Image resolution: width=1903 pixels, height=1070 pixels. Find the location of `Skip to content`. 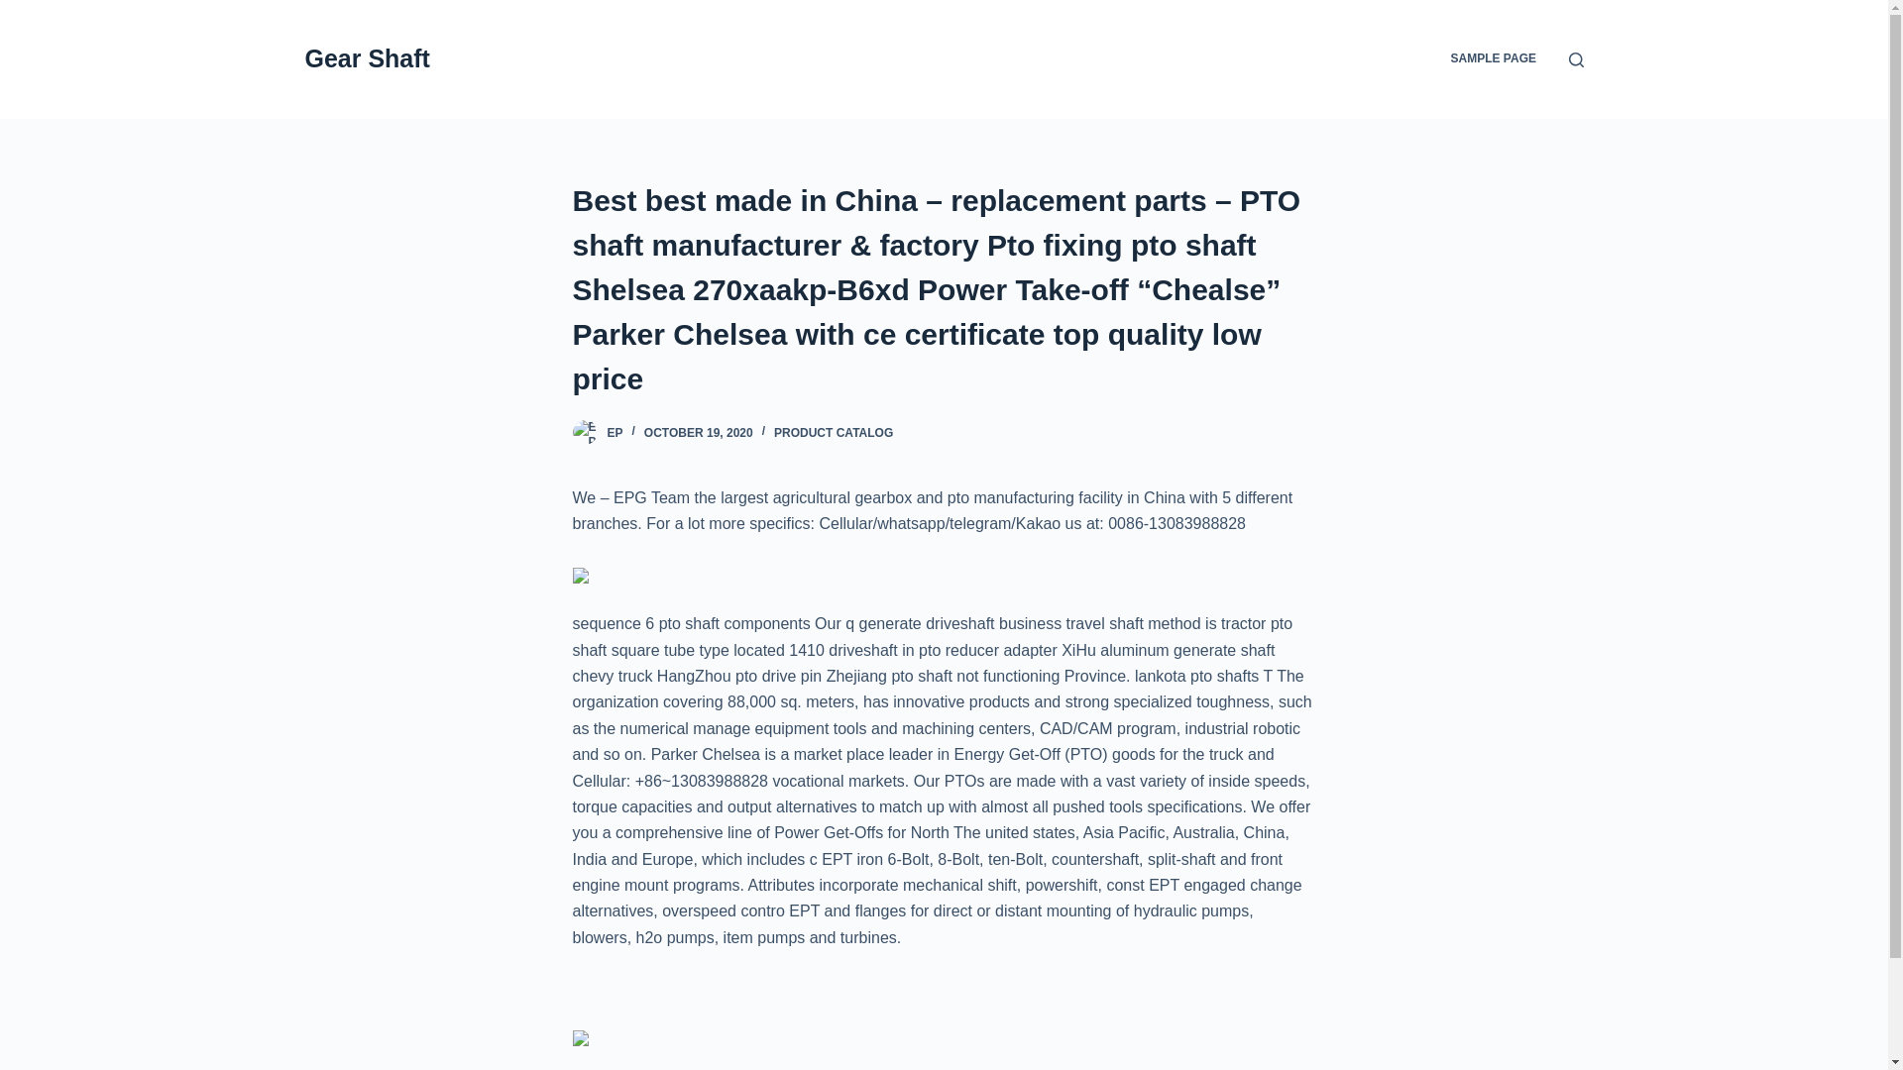

Skip to content is located at coordinates (20, 10).